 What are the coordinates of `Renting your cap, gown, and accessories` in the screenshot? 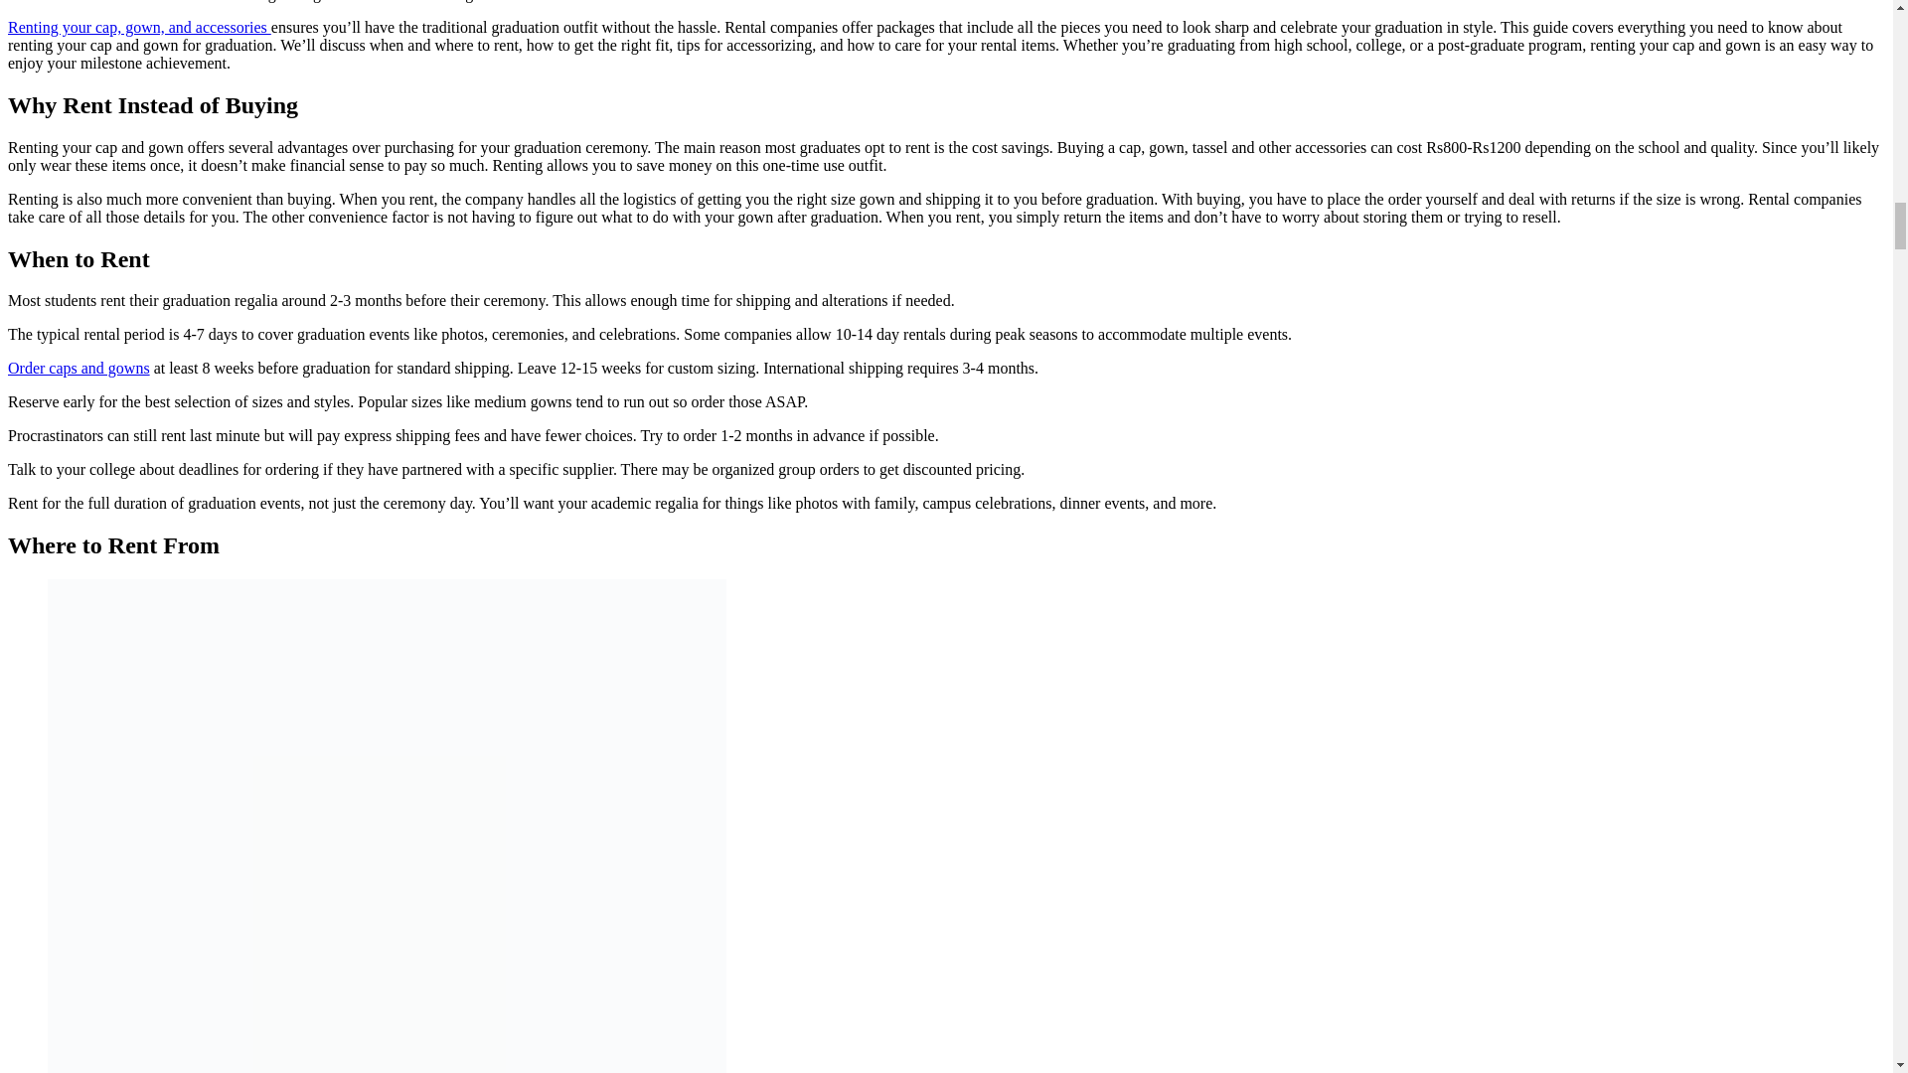 It's located at (139, 27).